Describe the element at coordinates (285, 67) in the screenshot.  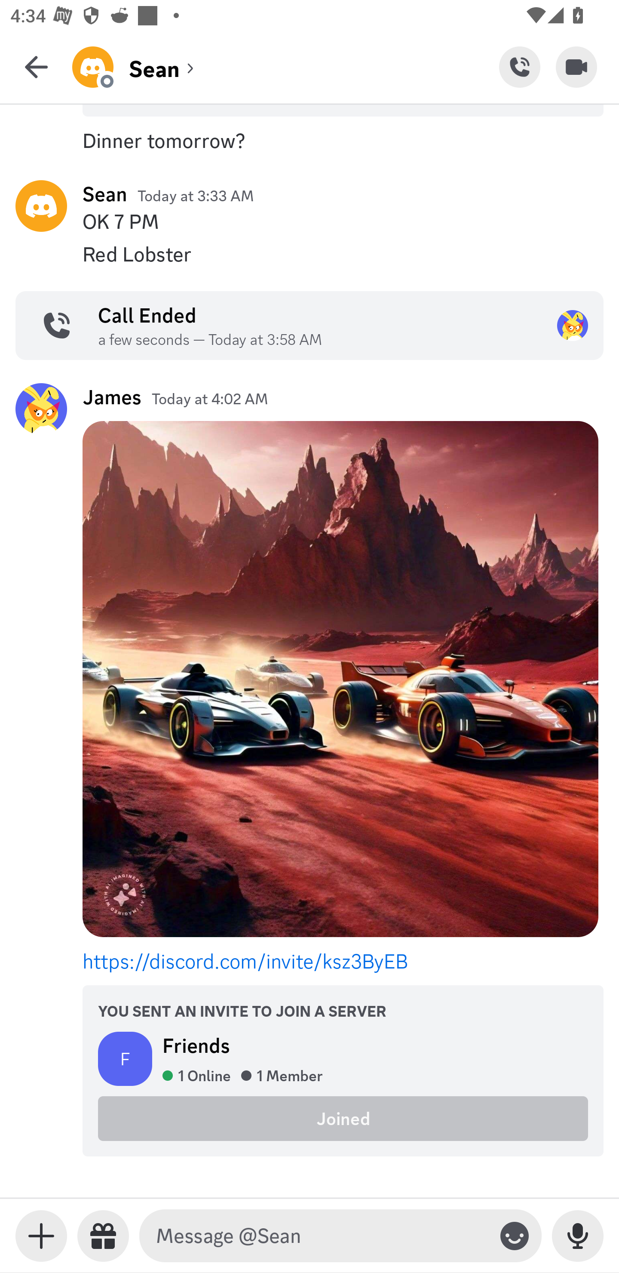
I see `Sean (channel) Sean Sean (channel)` at that location.